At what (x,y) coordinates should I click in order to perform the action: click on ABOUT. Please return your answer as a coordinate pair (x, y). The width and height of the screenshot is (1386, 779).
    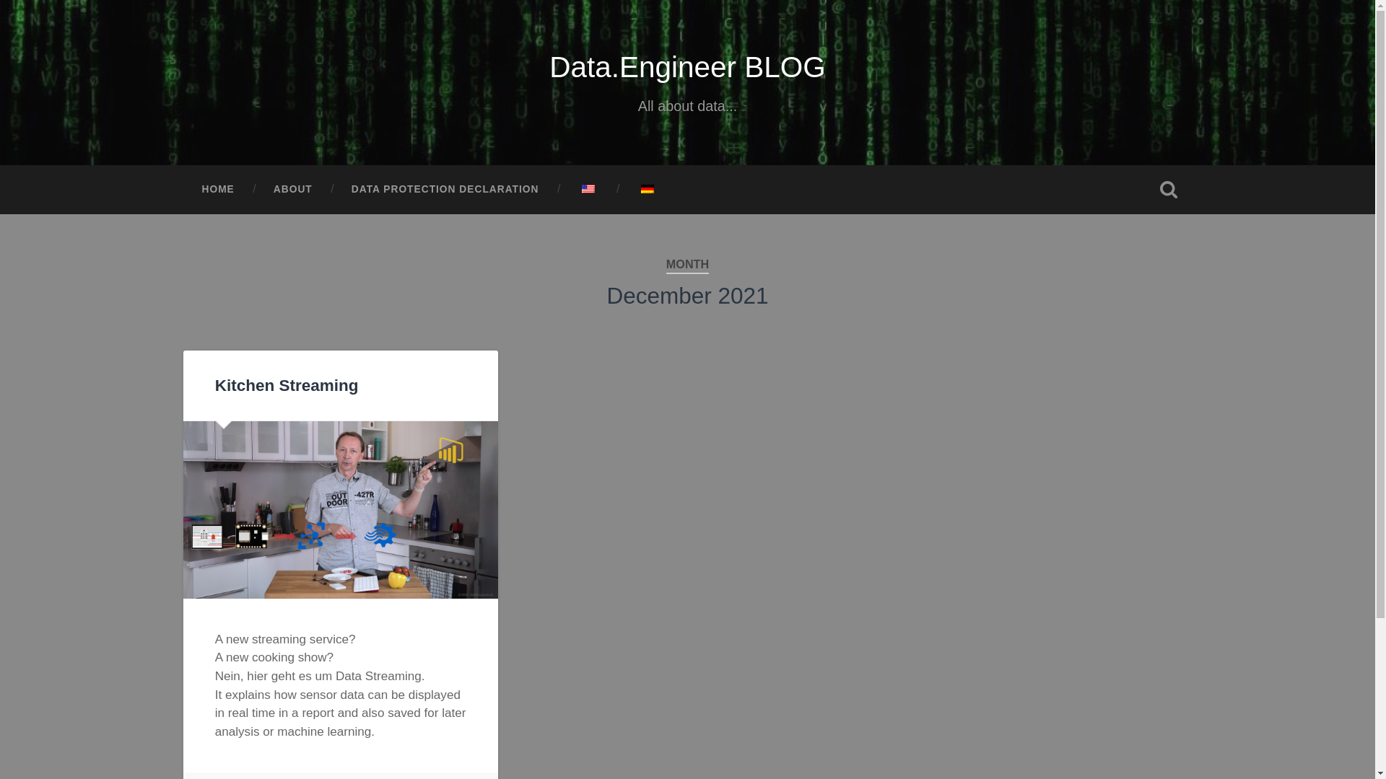
    Looking at the image, I should click on (293, 189).